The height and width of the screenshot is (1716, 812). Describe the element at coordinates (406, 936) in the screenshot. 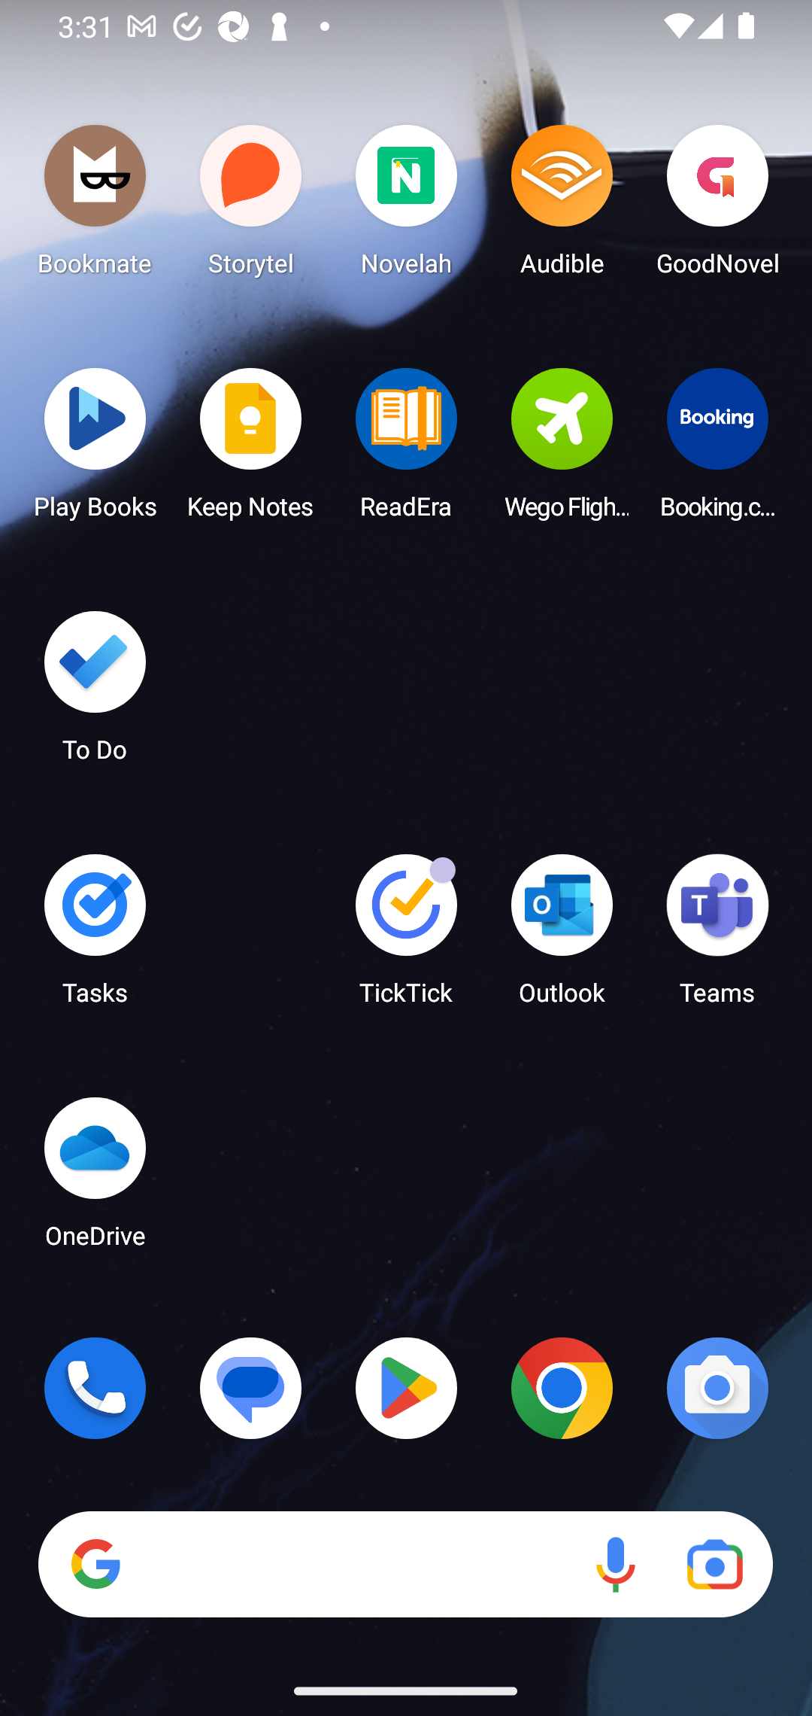

I see `TickTick TickTick has 3 notifications` at that location.